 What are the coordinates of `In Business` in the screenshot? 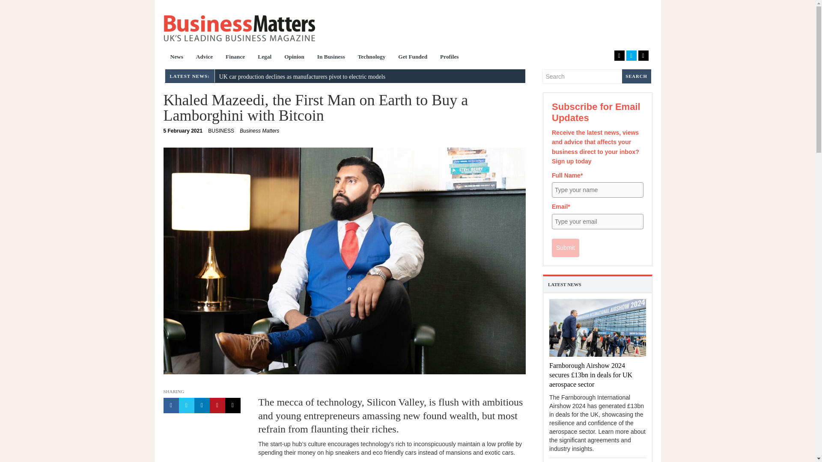 It's located at (331, 57).